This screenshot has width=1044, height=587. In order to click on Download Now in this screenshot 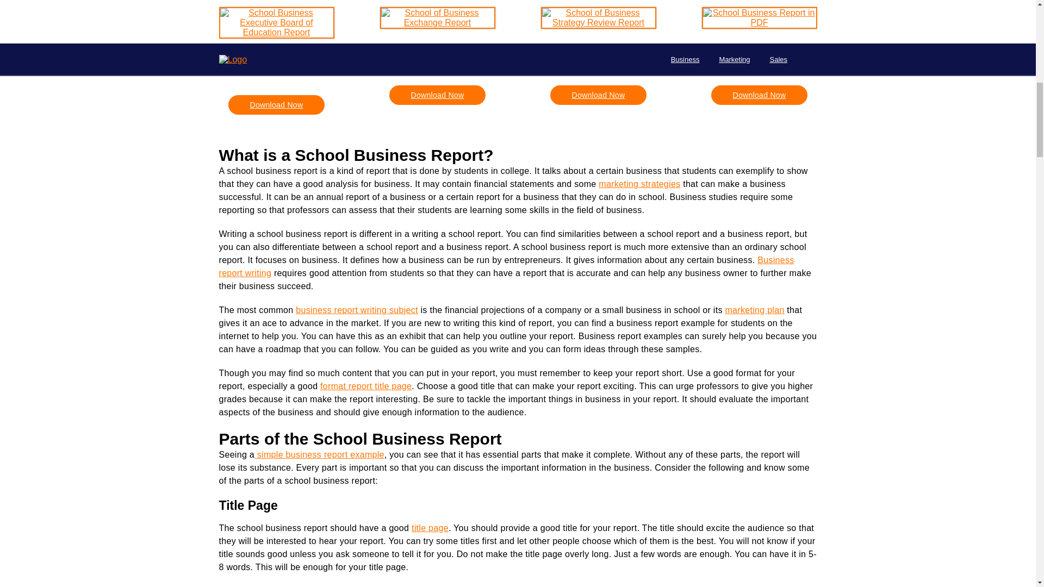, I will do `click(276, 104)`.